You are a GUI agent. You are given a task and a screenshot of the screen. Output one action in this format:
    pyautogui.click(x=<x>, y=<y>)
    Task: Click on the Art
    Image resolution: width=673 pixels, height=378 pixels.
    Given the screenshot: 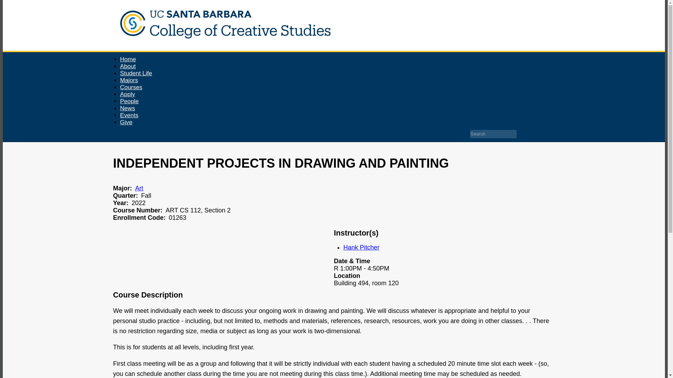 What is the action you would take?
    pyautogui.click(x=139, y=188)
    